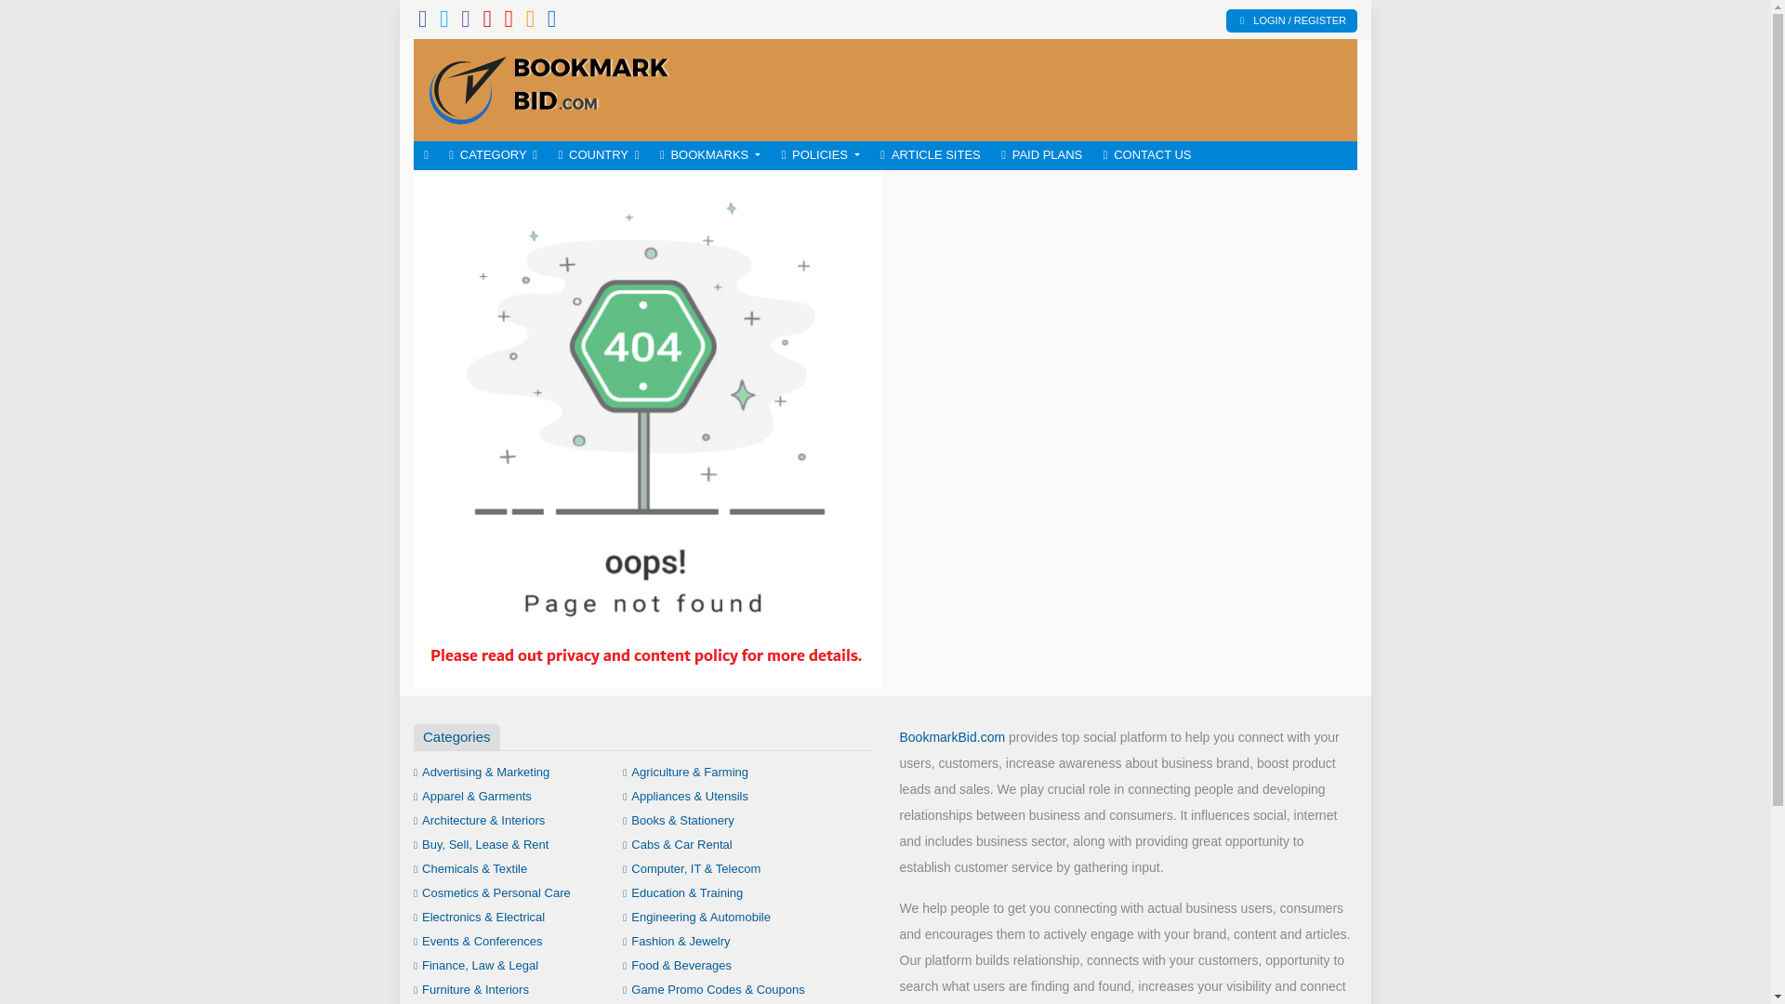 This screenshot has height=1004, width=1785. Describe the element at coordinates (508, 22) in the screenshot. I see `YouTube` at that location.